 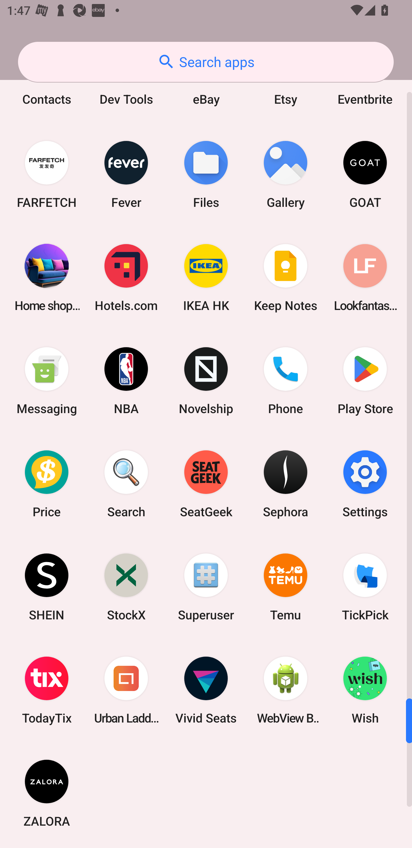 What do you see at coordinates (286, 380) in the screenshot?
I see `Phone` at bounding box center [286, 380].